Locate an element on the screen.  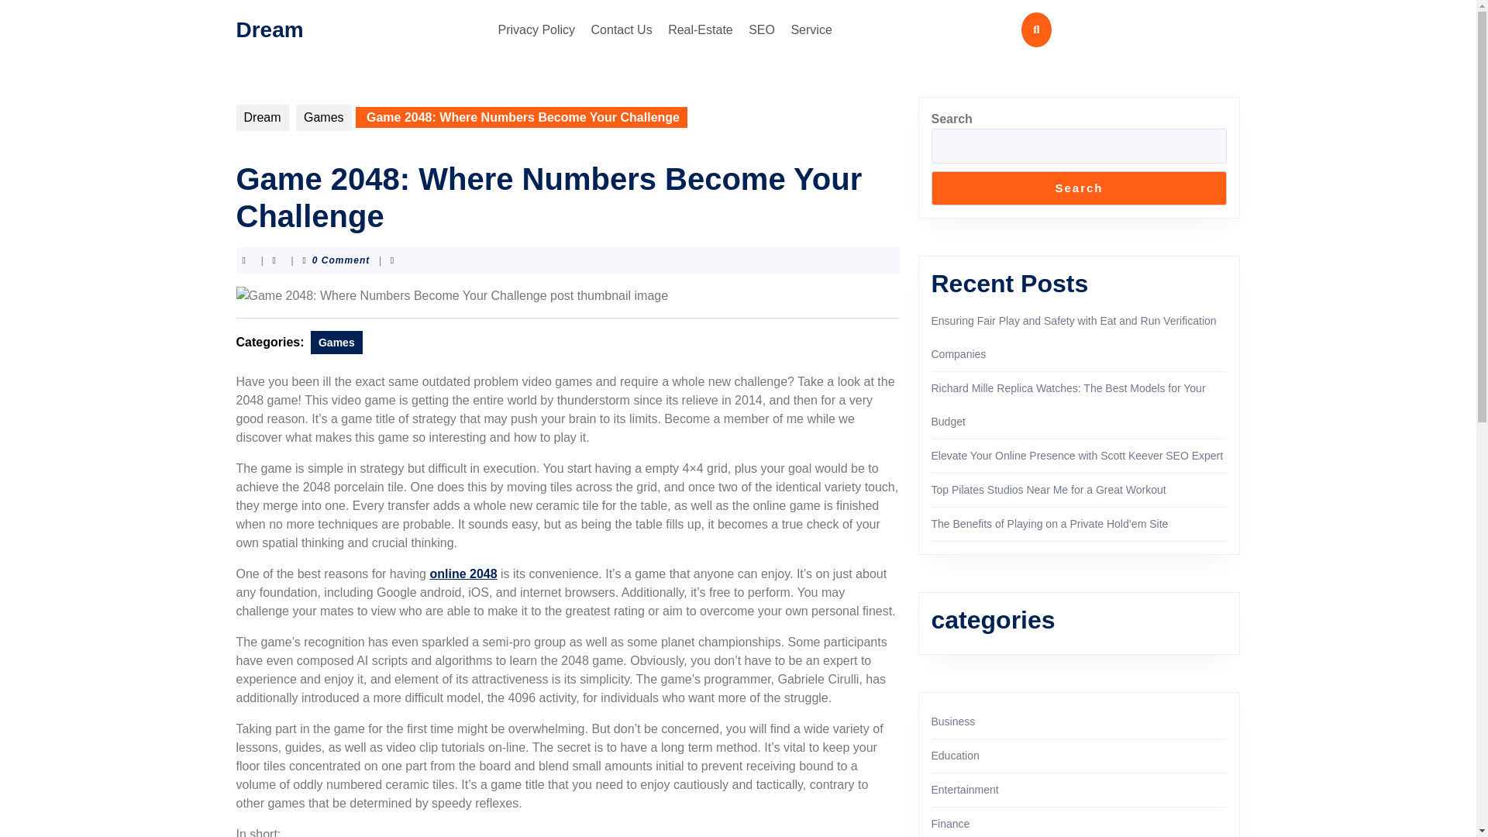
Real-Estate is located at coordinates (701, 29).